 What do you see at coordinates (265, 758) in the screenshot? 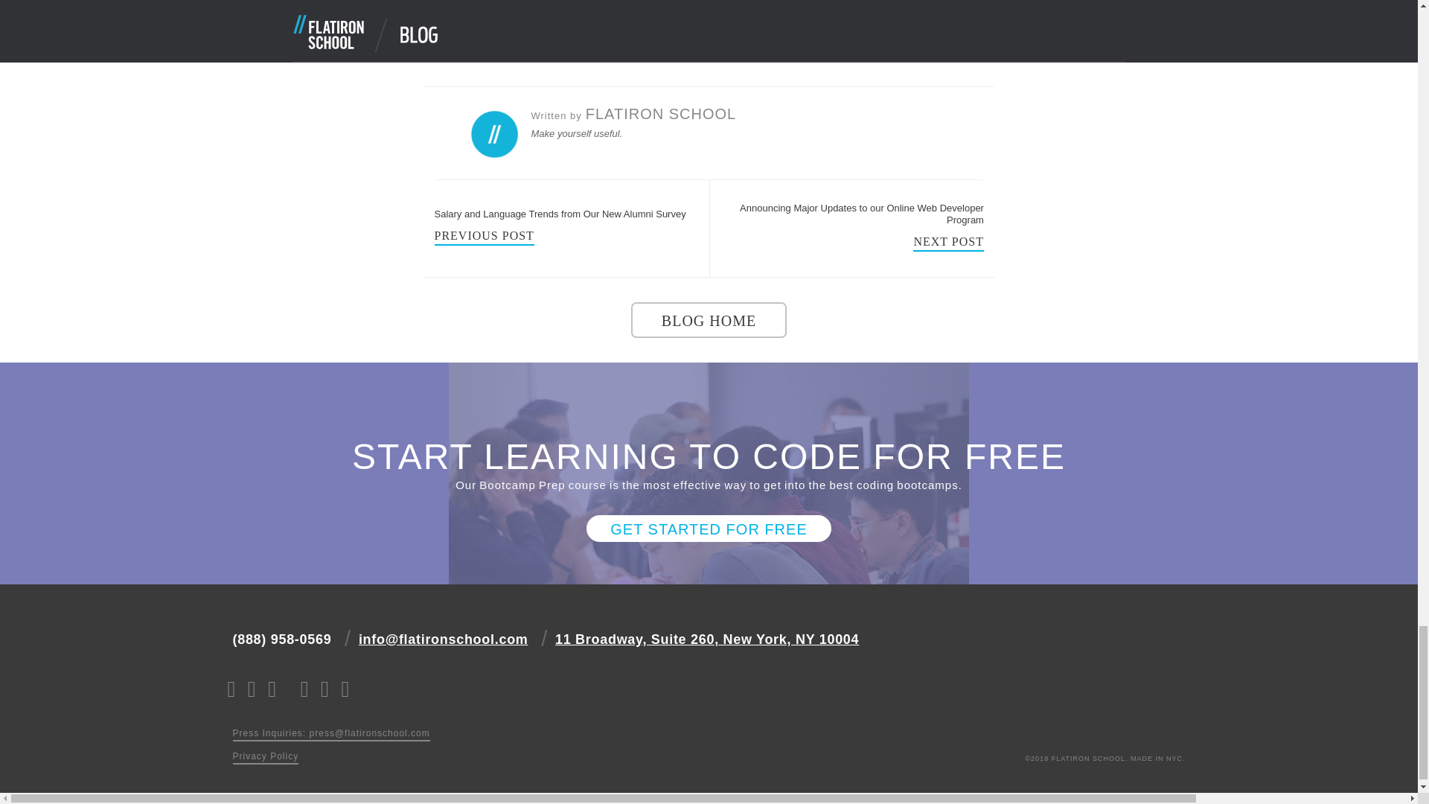
I see `Privacy Policy` at bounding box center [265, 758].